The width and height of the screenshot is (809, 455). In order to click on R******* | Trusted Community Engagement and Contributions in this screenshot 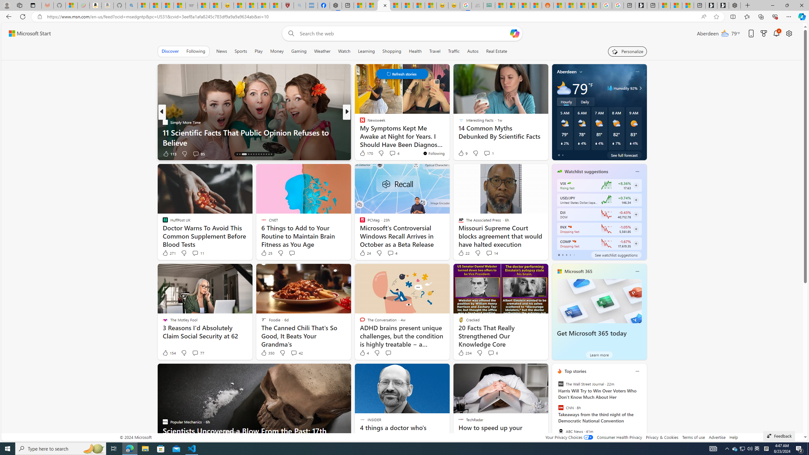, I will do `click(559, 5)`.